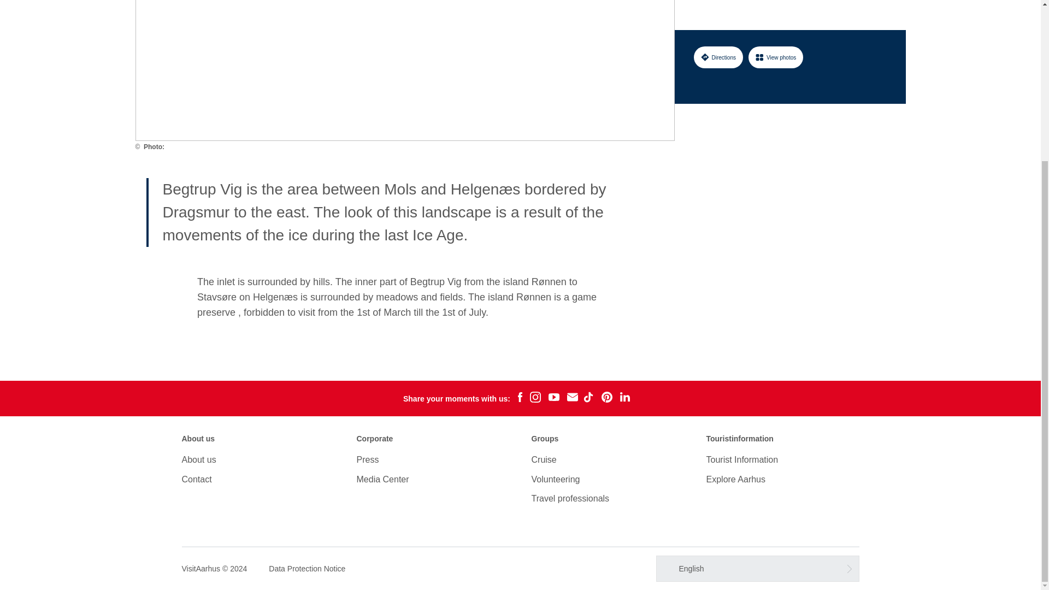 This screenshot has width=1049, height=590. I want to click on Tourist Information, so click(742, 459).